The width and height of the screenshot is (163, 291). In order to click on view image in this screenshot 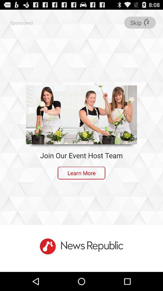, I will do `click(81, 115)`.